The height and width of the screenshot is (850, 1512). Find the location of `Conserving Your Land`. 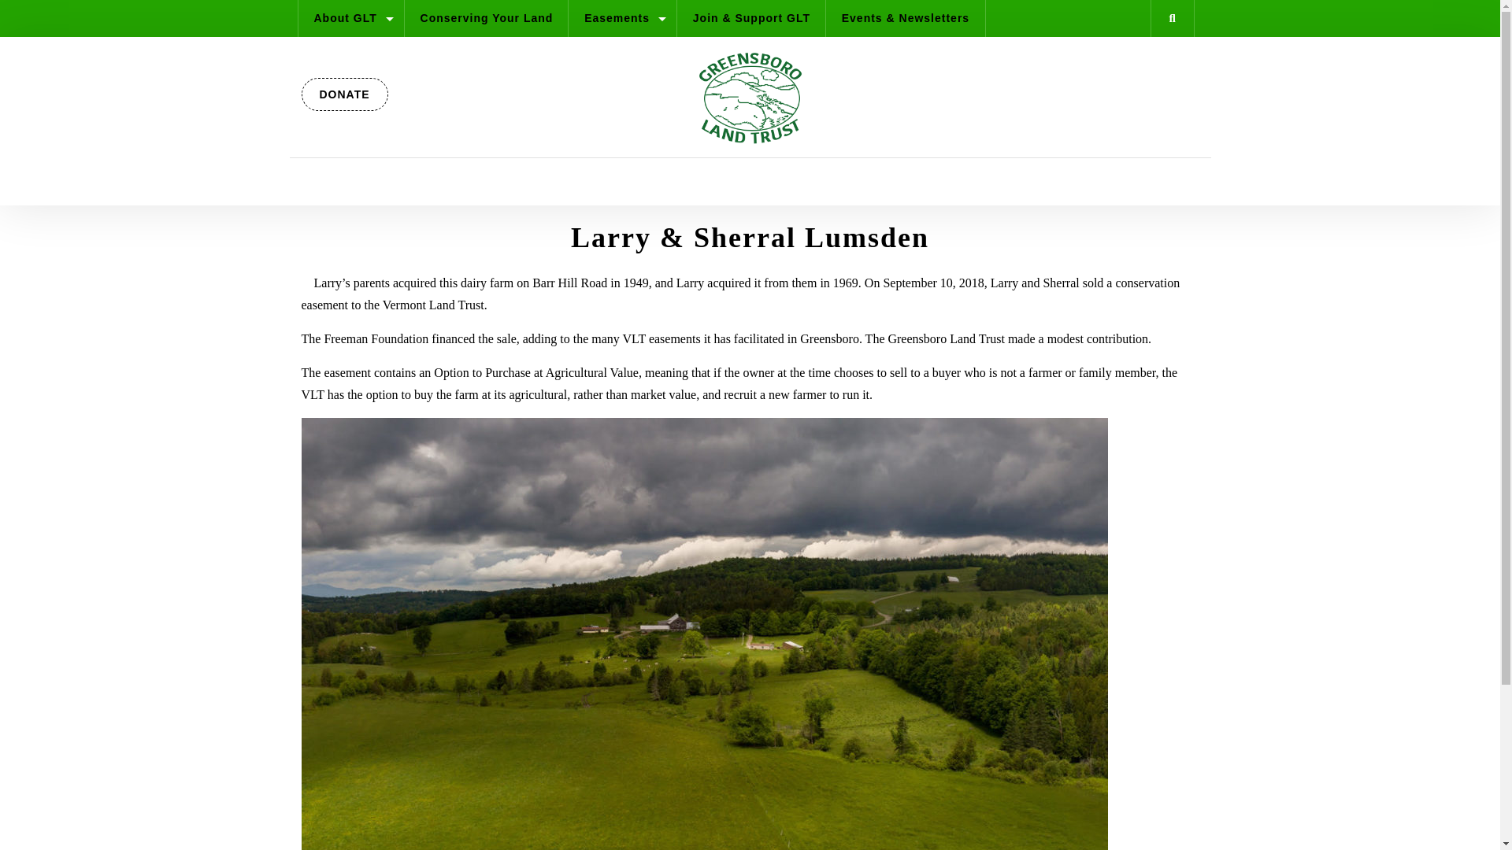

Conserving Your Land is located at coordinates (487, 17).